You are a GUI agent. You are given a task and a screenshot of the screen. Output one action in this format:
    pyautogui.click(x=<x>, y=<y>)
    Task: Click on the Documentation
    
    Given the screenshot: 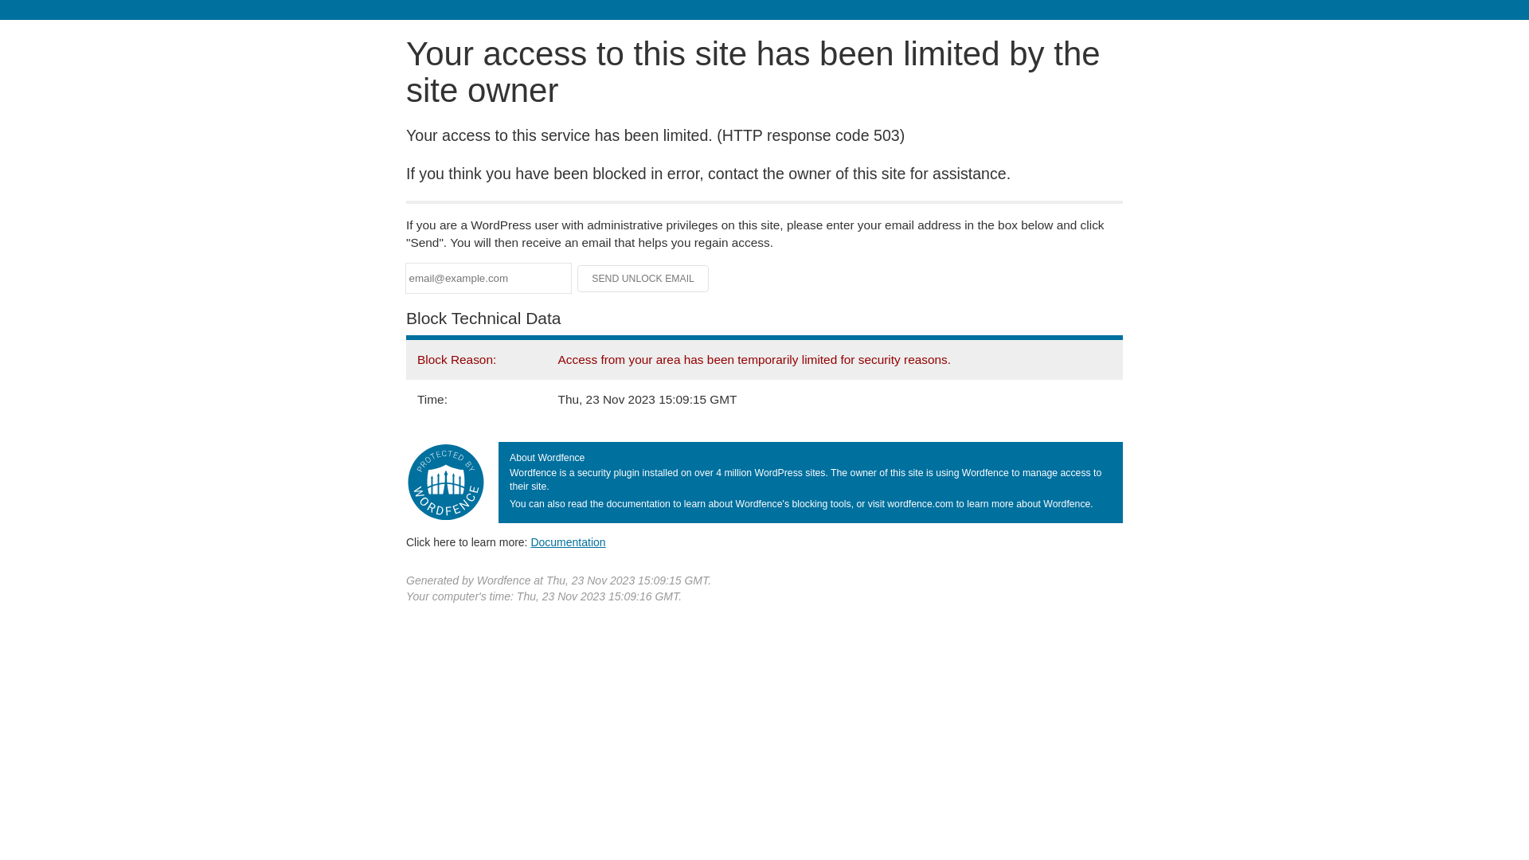 What is the action you would take?
    pyautogui.click(x=568, y=542)
    